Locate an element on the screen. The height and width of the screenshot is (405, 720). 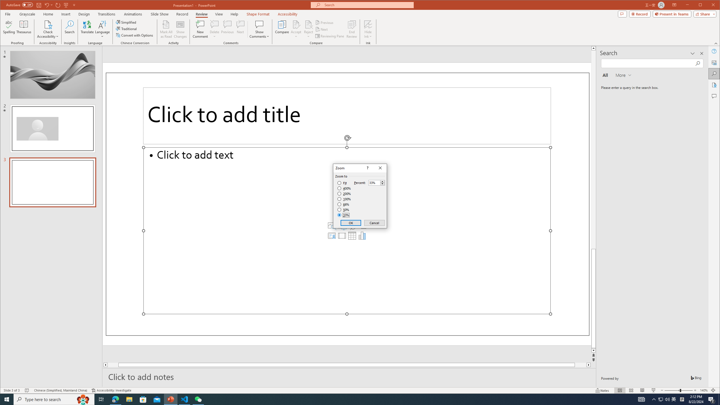
WeChat - 1 running window is located at coordinates (198, 399).